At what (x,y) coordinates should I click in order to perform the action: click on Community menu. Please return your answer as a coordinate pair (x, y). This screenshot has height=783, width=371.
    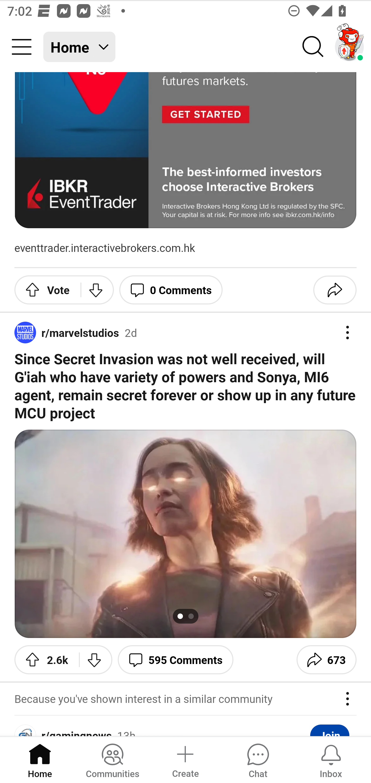
    Looking at the image, I should click on (22, 47).